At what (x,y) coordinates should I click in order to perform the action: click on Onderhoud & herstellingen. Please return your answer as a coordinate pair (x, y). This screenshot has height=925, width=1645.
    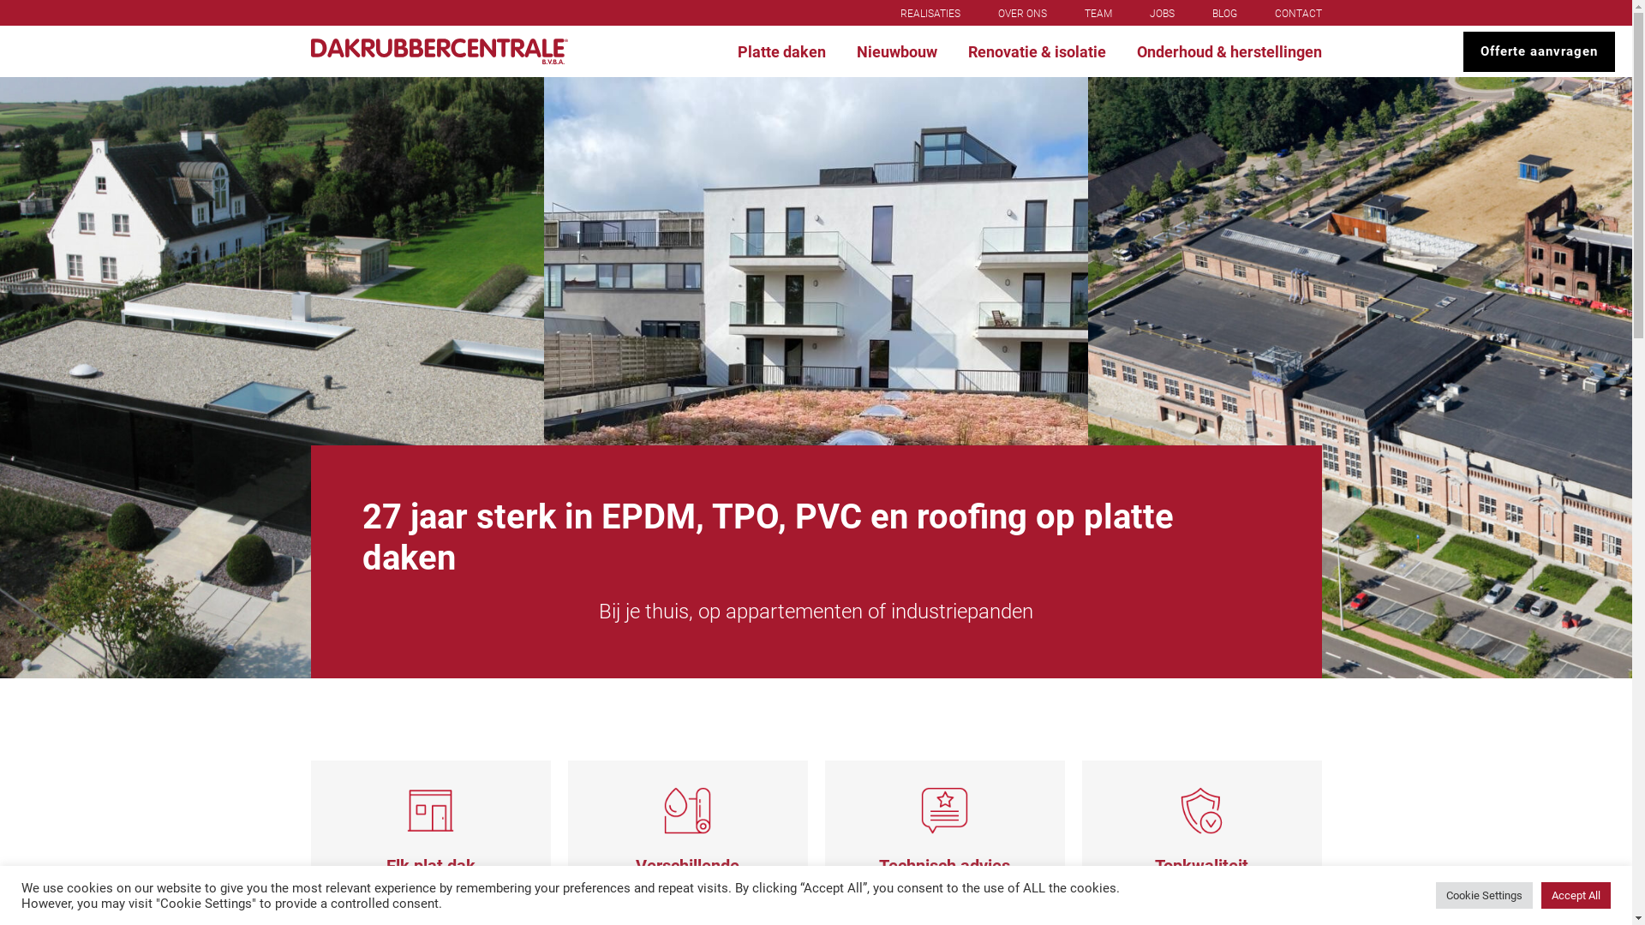
    Looking at the image, I should click on (1226, 51).